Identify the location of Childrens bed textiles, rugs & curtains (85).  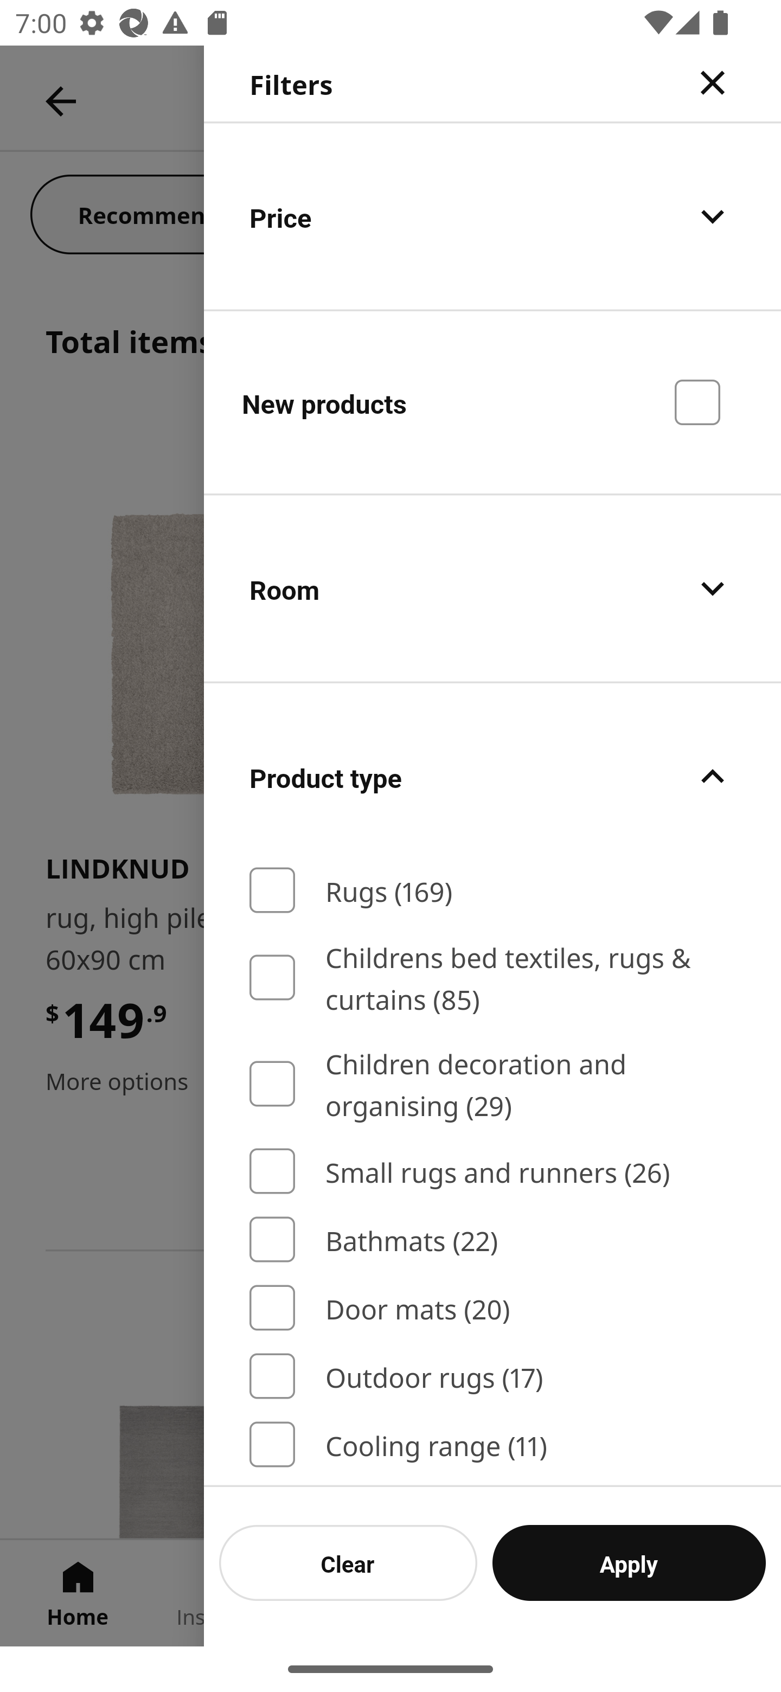
(492, 978).